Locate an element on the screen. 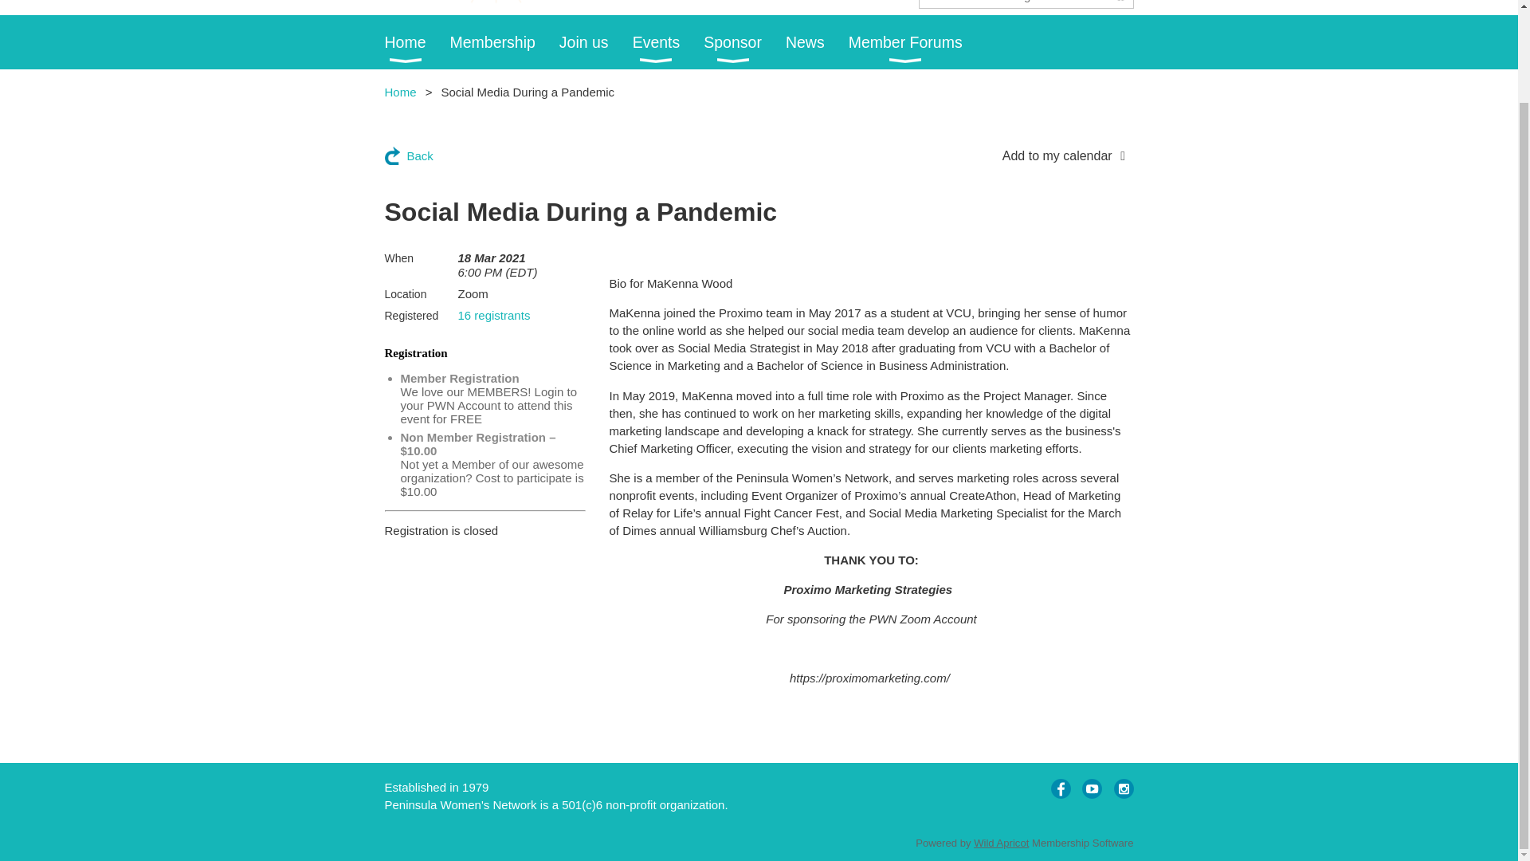  News is located at coordinates (818, 42).